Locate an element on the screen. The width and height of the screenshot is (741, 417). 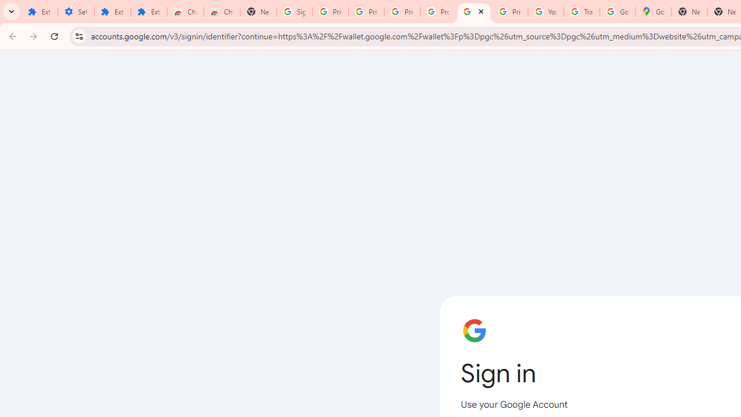
Extensions is located at coordinates (39, 12).